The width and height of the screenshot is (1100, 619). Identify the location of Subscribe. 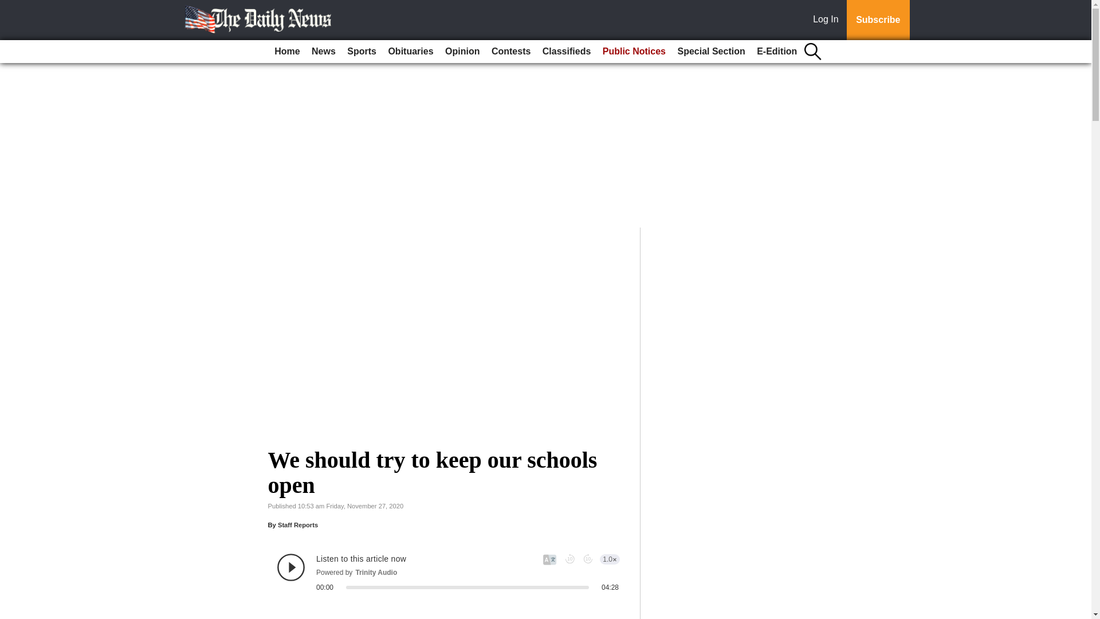
(878, 20).